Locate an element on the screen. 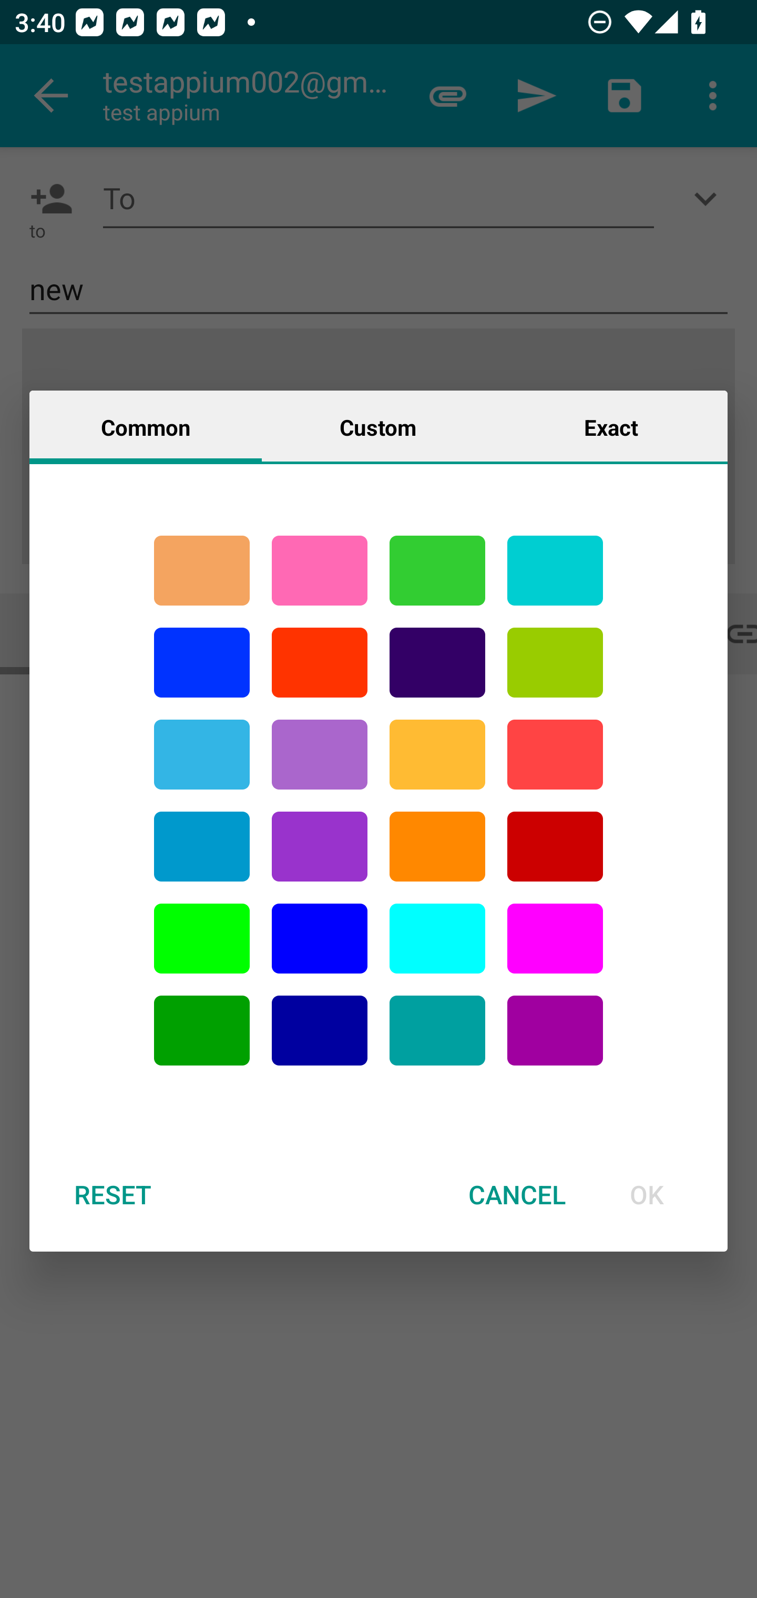 Image resolution: width=757 pixels, height=1598 pixels. Pink is located at coordinates (320, 570).